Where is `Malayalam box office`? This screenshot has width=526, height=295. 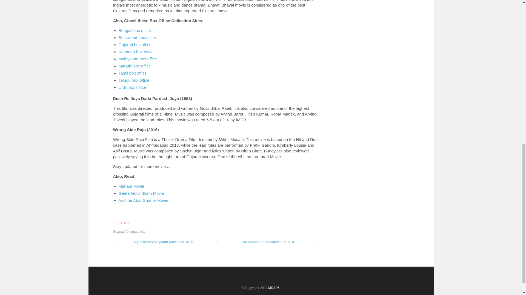 Malayalam box office is located at coordinates (138, 59).